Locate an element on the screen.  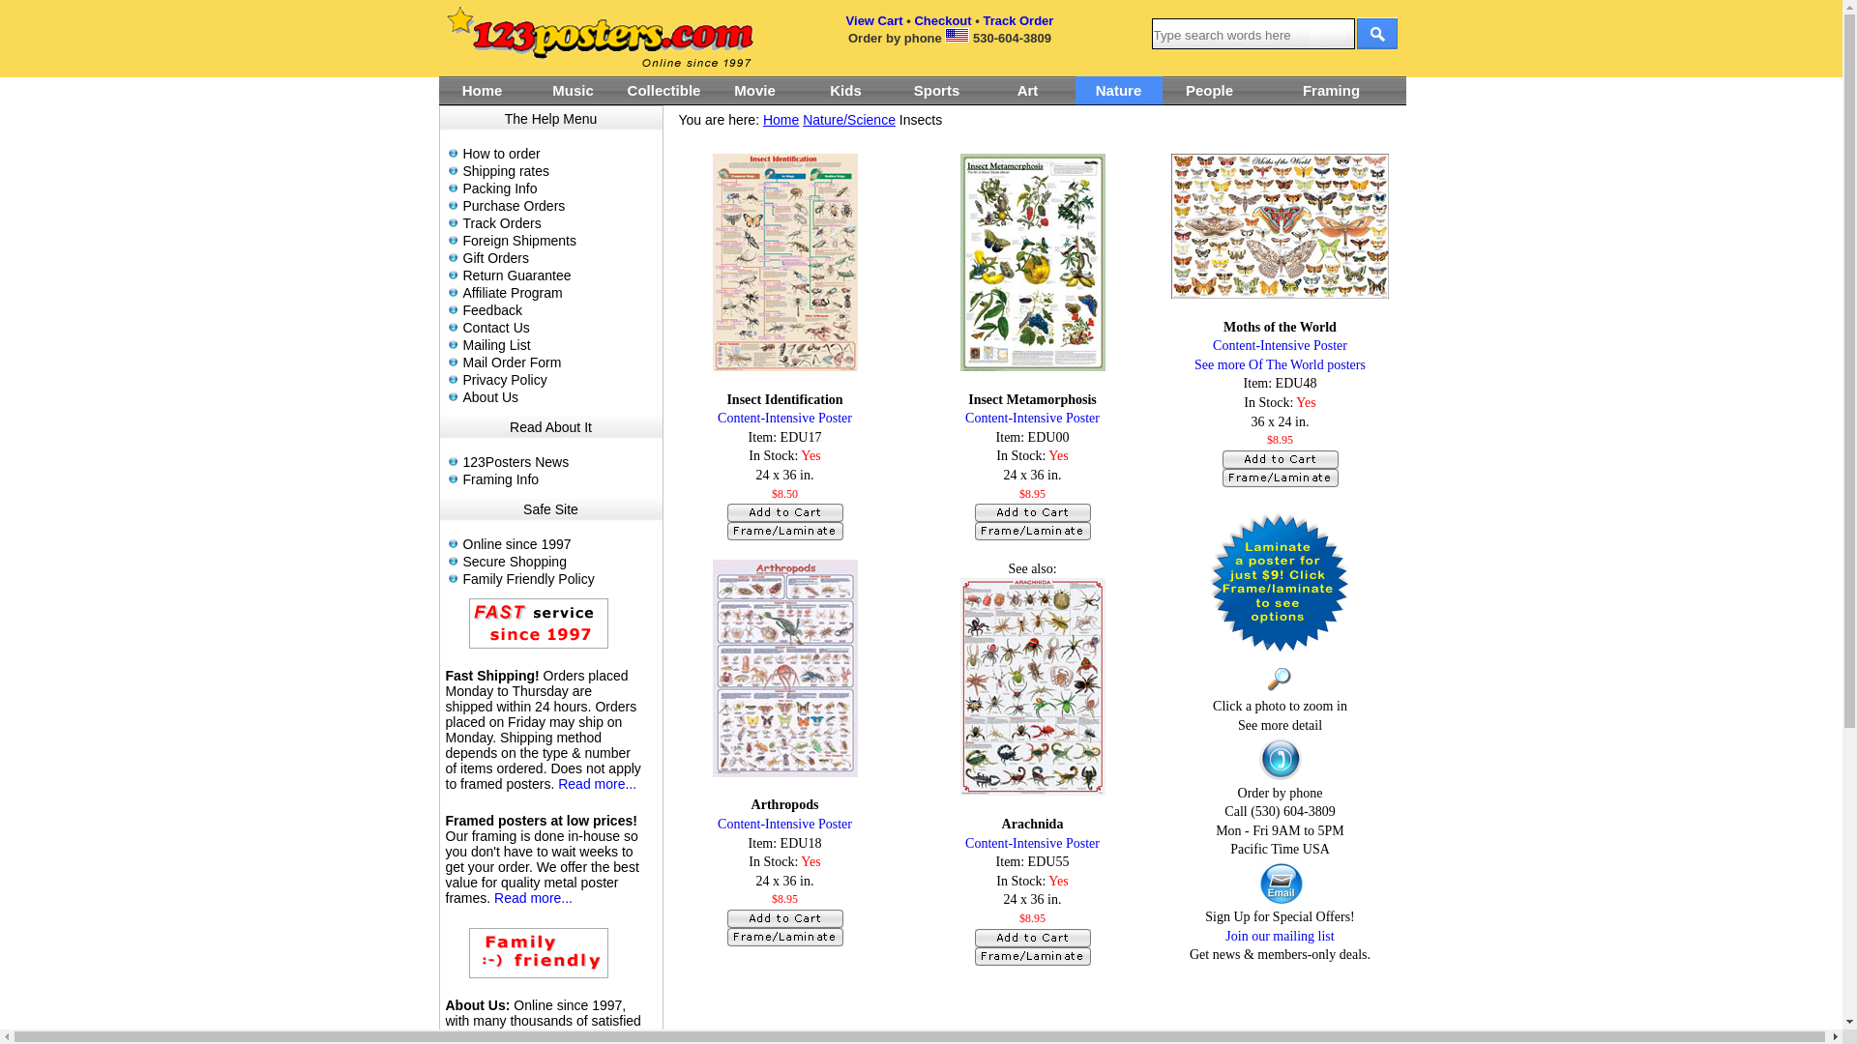
Mail Order Form is located at coordinates (559, 362).